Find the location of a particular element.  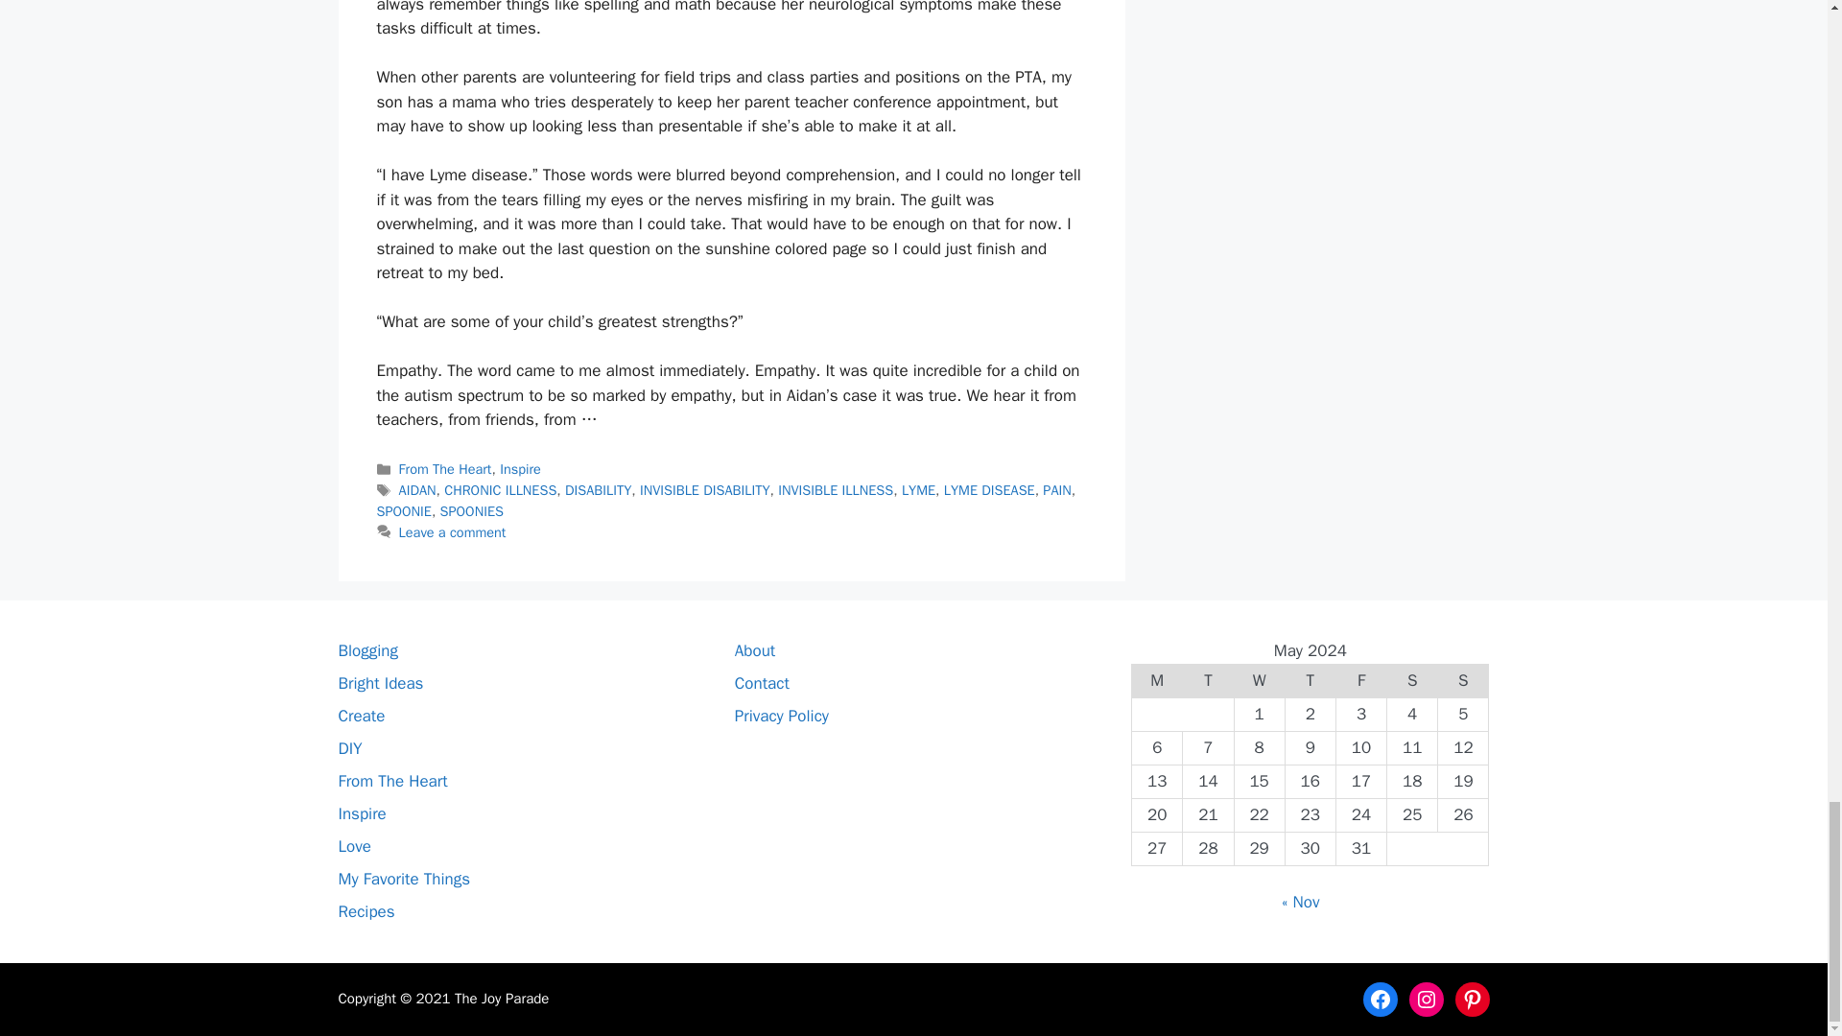

Wednesday is located at coordinates (1259, 680).